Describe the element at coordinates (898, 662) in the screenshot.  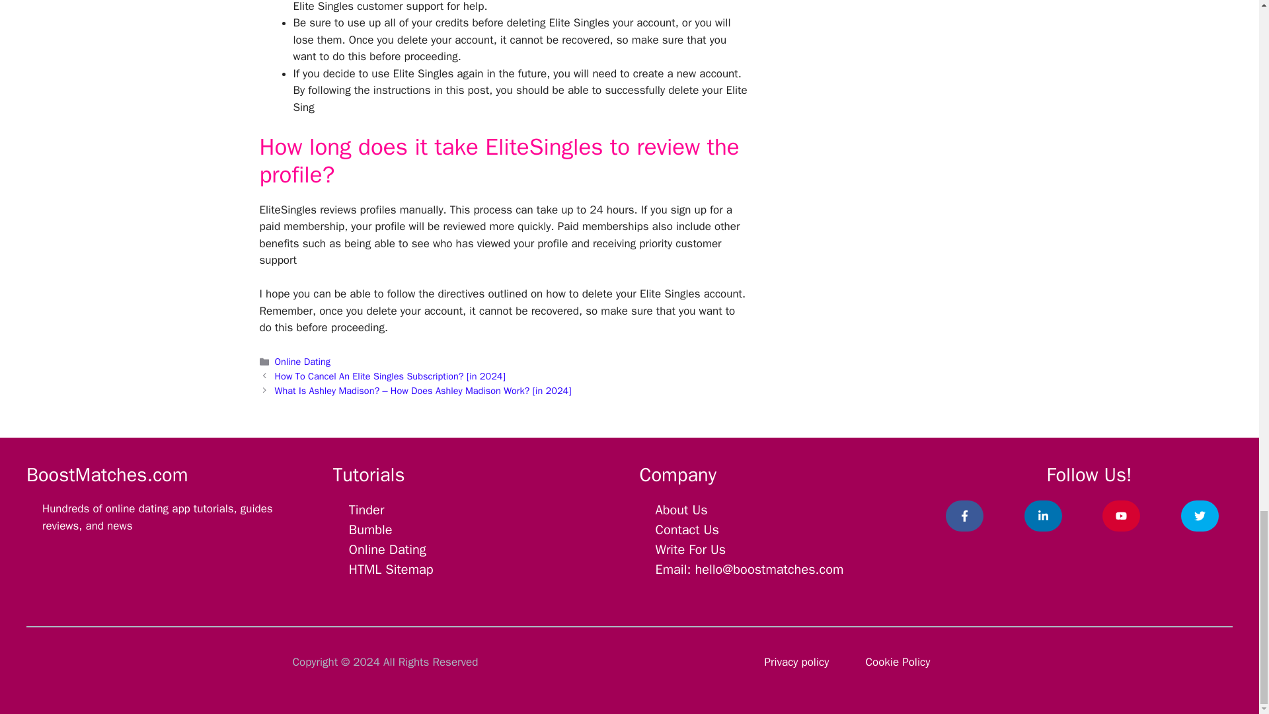
I see `Cookie Policy` at that location.